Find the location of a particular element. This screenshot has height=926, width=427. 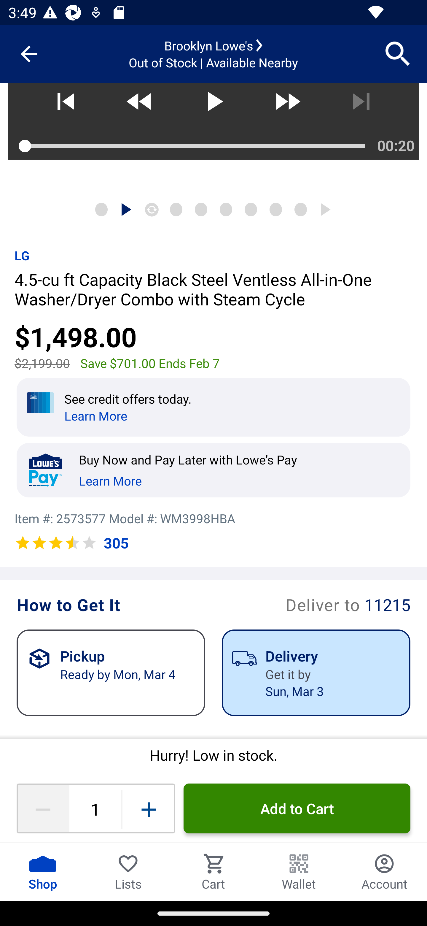

Wallet is located at coordinates (299, 872).